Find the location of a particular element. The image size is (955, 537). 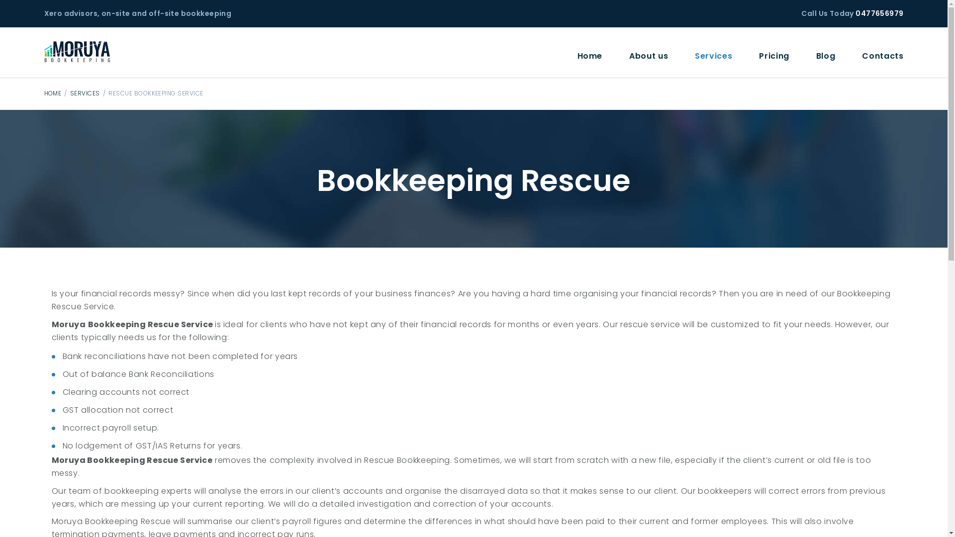

SERVICES is located at coordinates (85, 93).